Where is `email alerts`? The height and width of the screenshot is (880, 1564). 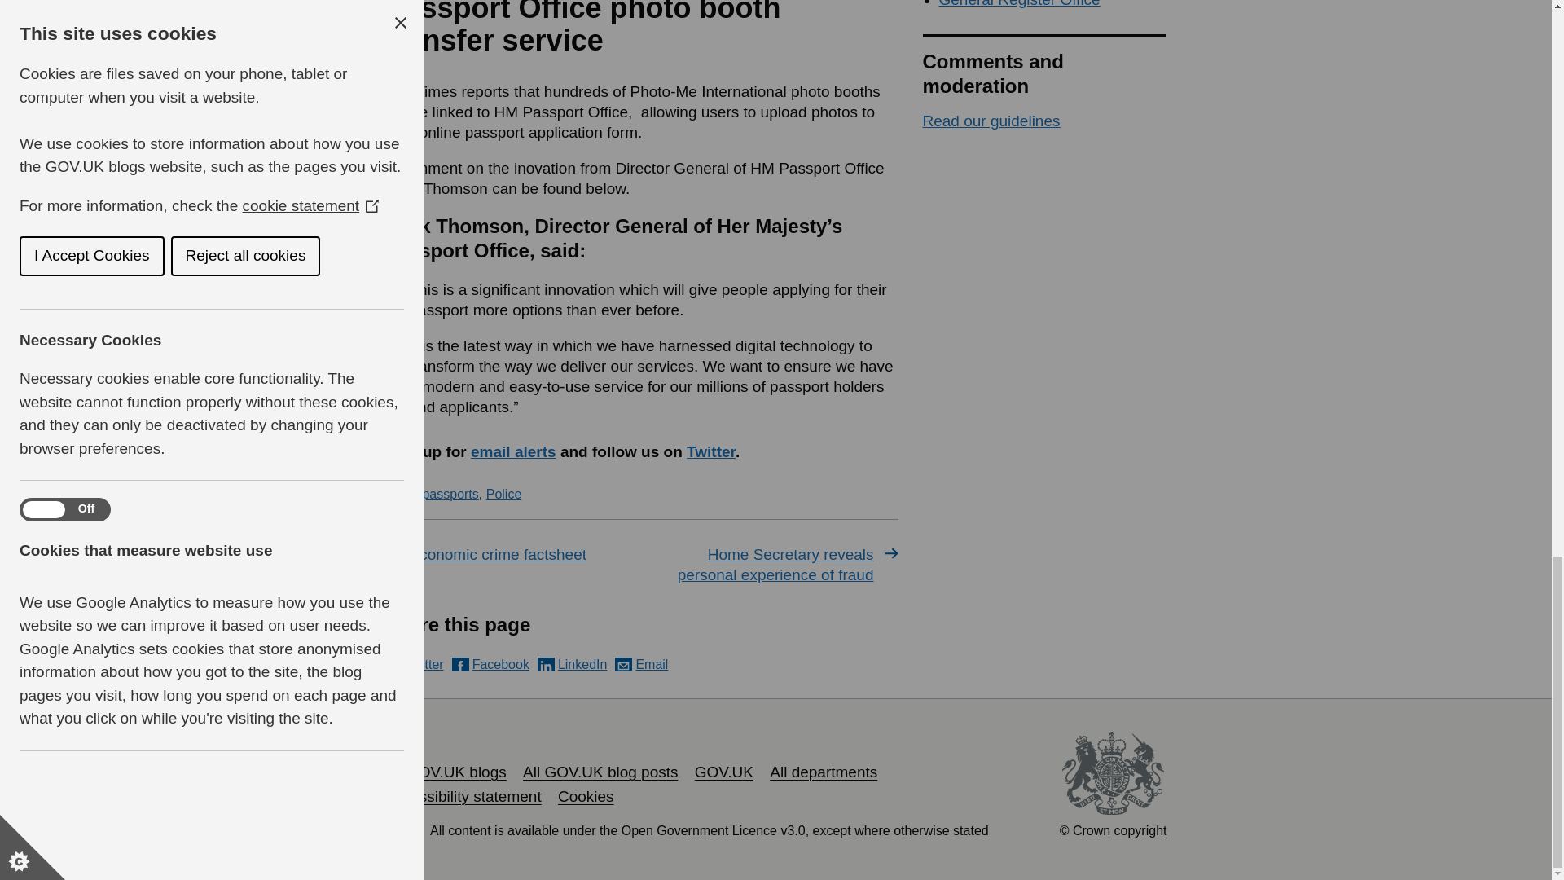
email alerts is located at coordinates (513, 451).